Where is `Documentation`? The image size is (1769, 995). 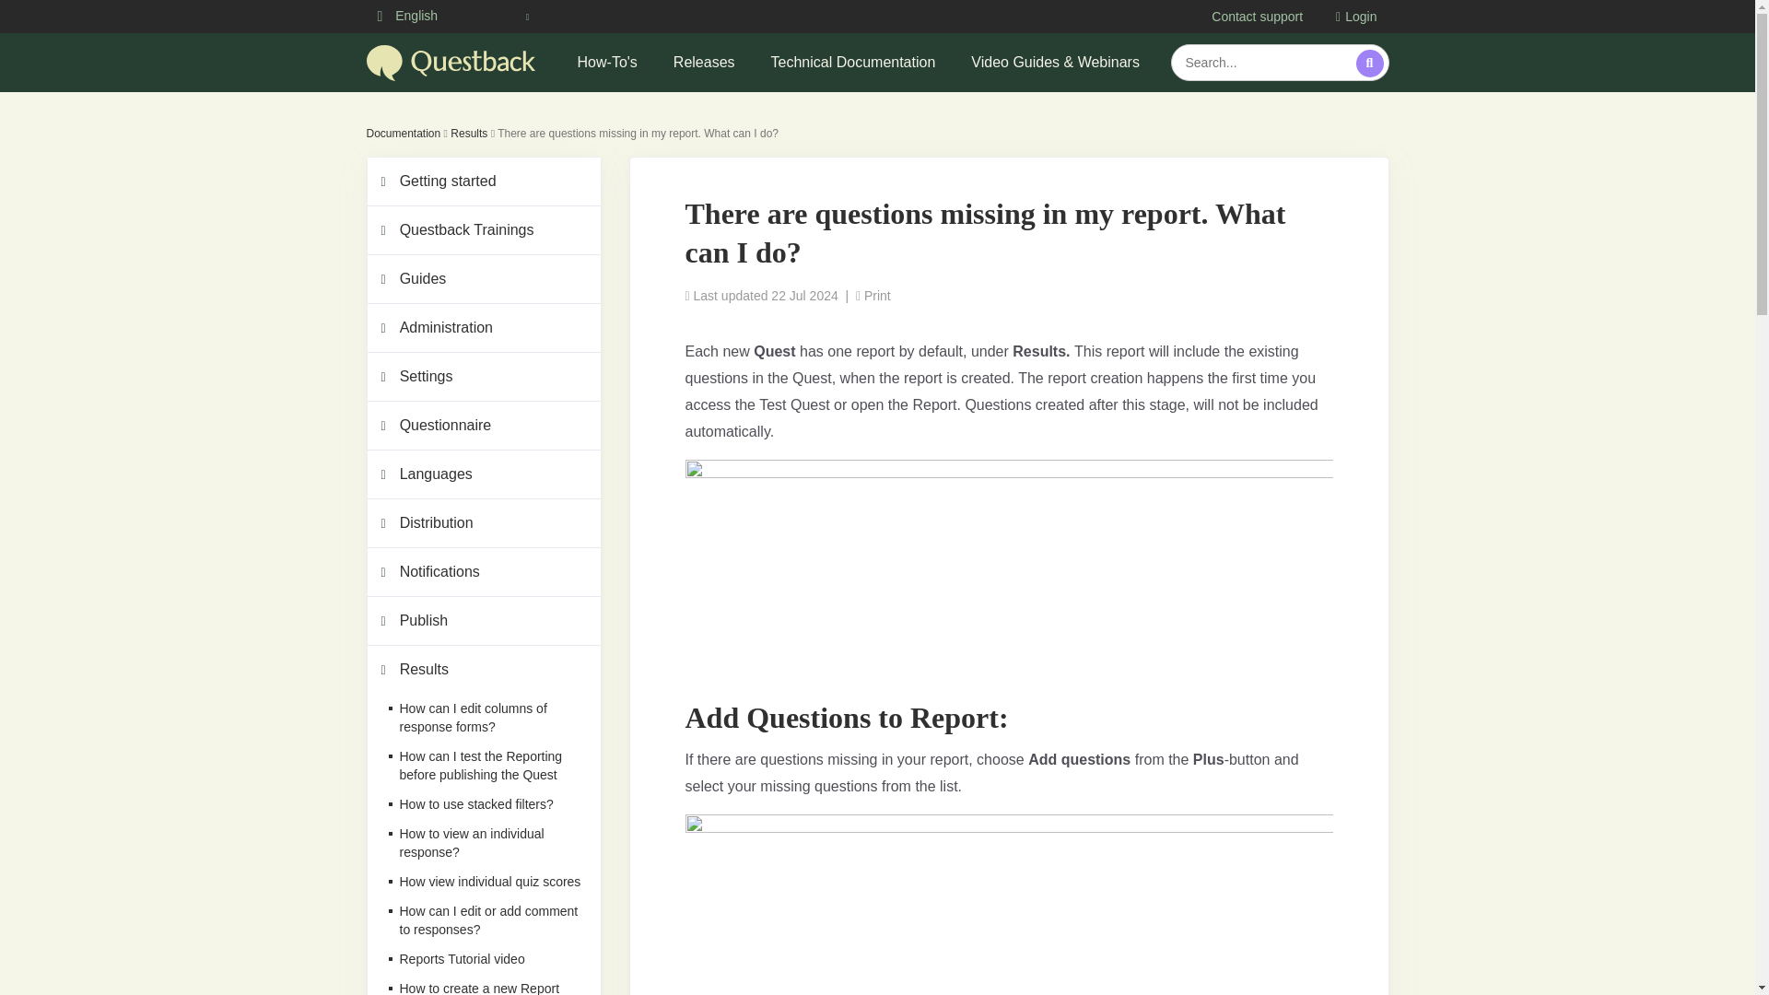
Documentation is located at coordinates (404, 134).